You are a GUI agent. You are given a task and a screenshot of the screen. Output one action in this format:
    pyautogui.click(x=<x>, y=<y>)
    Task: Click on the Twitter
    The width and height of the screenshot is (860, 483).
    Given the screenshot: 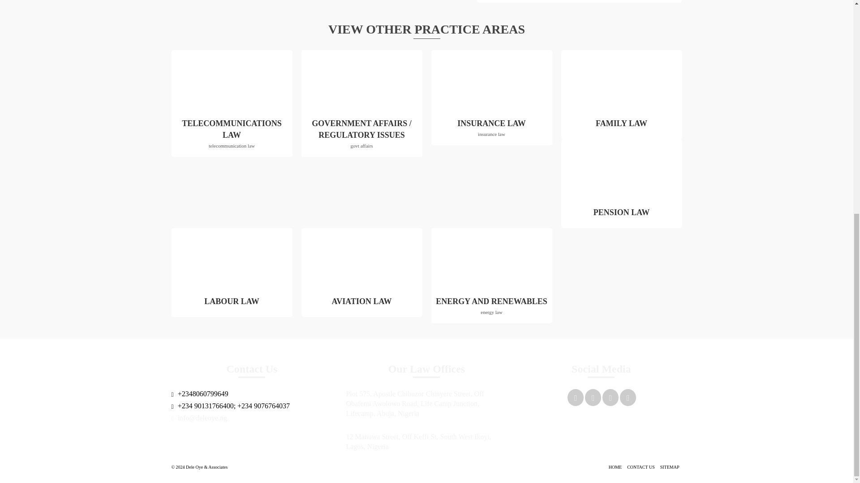 What is the action you would take?
    pyautogui.click(x=610, y=397)
    